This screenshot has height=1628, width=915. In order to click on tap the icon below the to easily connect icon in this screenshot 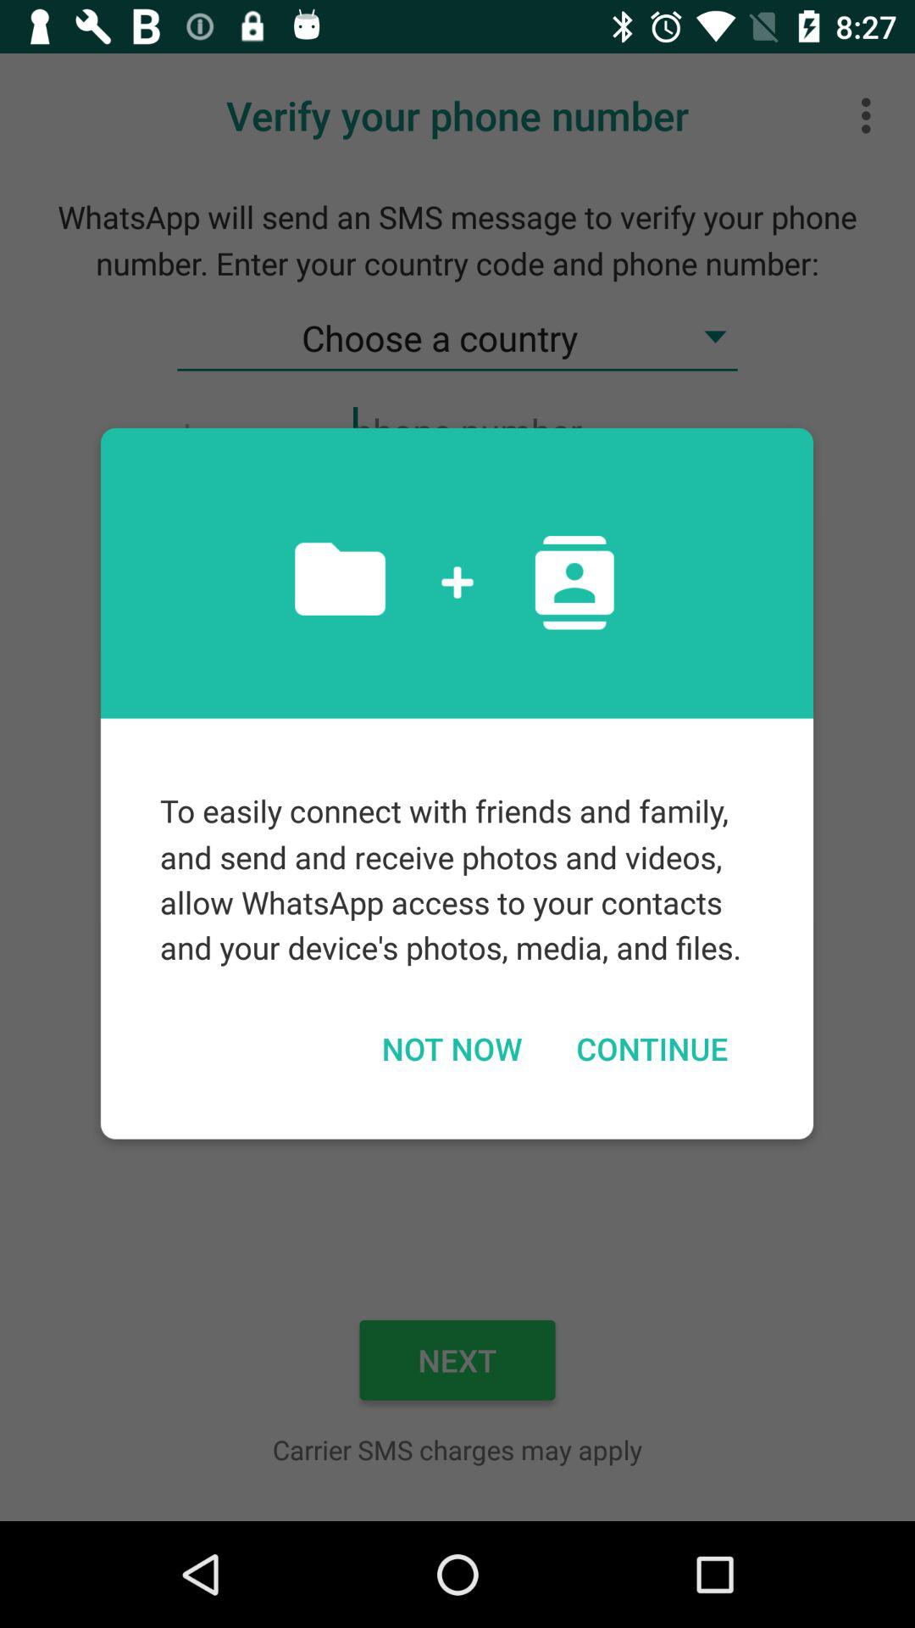, I will do `click(451, 1048)`.